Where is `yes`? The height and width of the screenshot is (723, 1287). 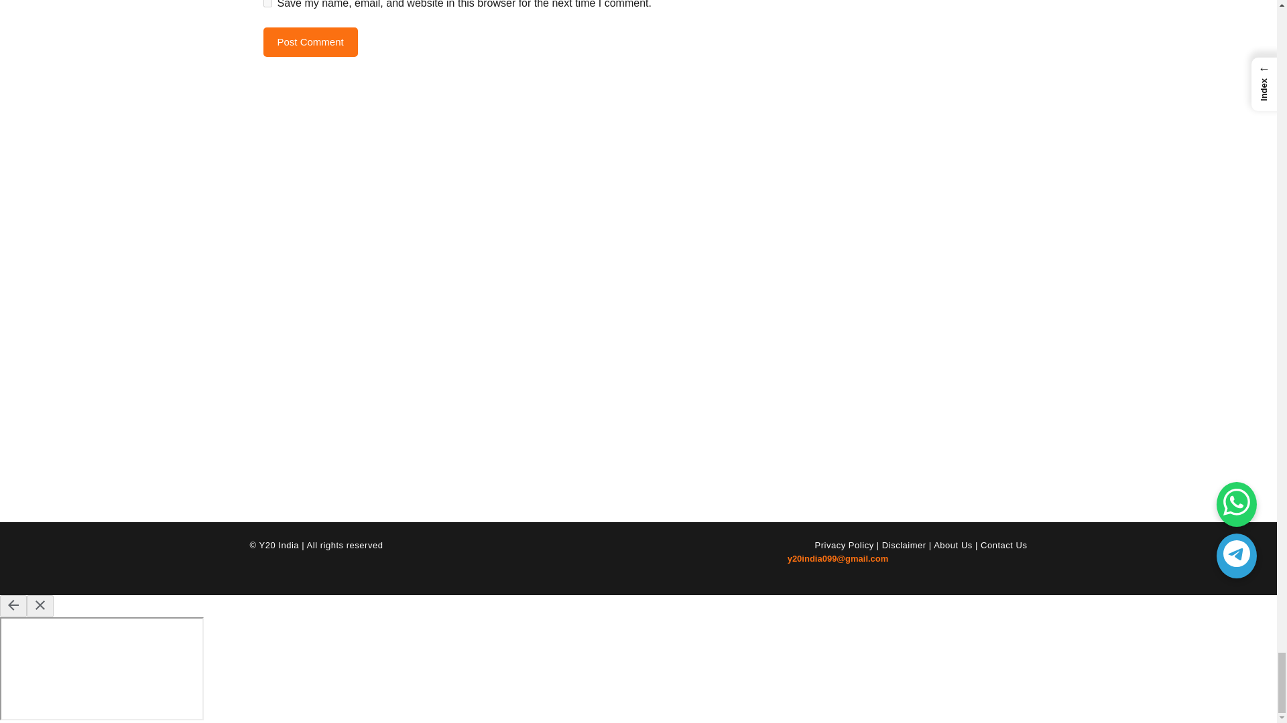
yes is located at coordinates (267, 3).